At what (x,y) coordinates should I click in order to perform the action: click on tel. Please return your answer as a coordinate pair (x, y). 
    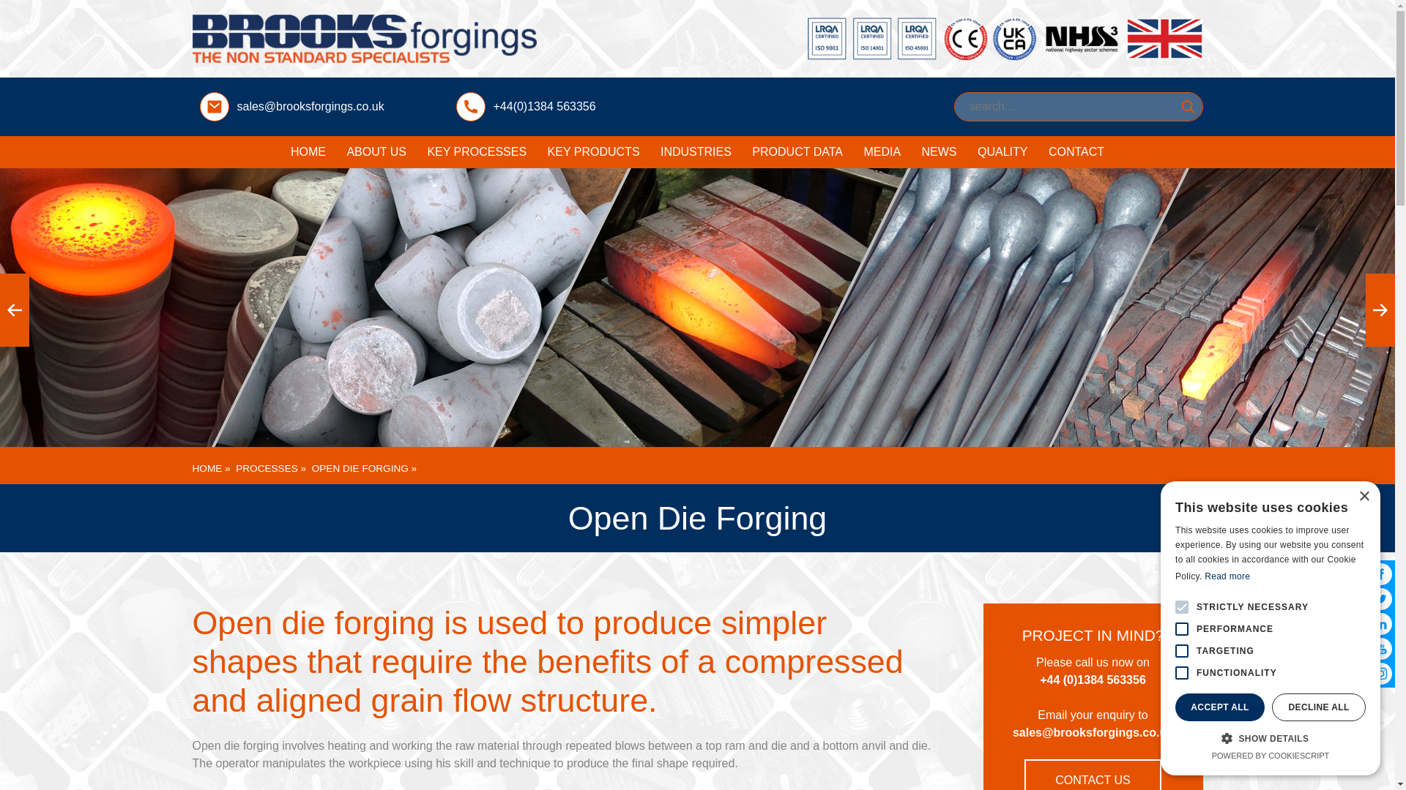
    Looking at the image, I should click on (470, 107).